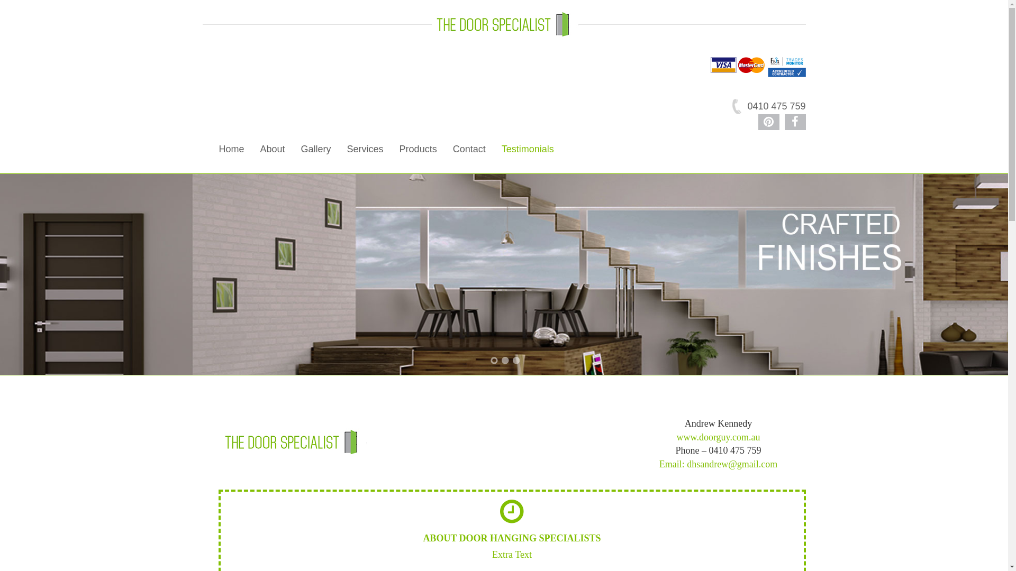 This screenshot has height=571, width=1016. I want to click on Email: dhsandrew@gmail.com, so click(719, 464).